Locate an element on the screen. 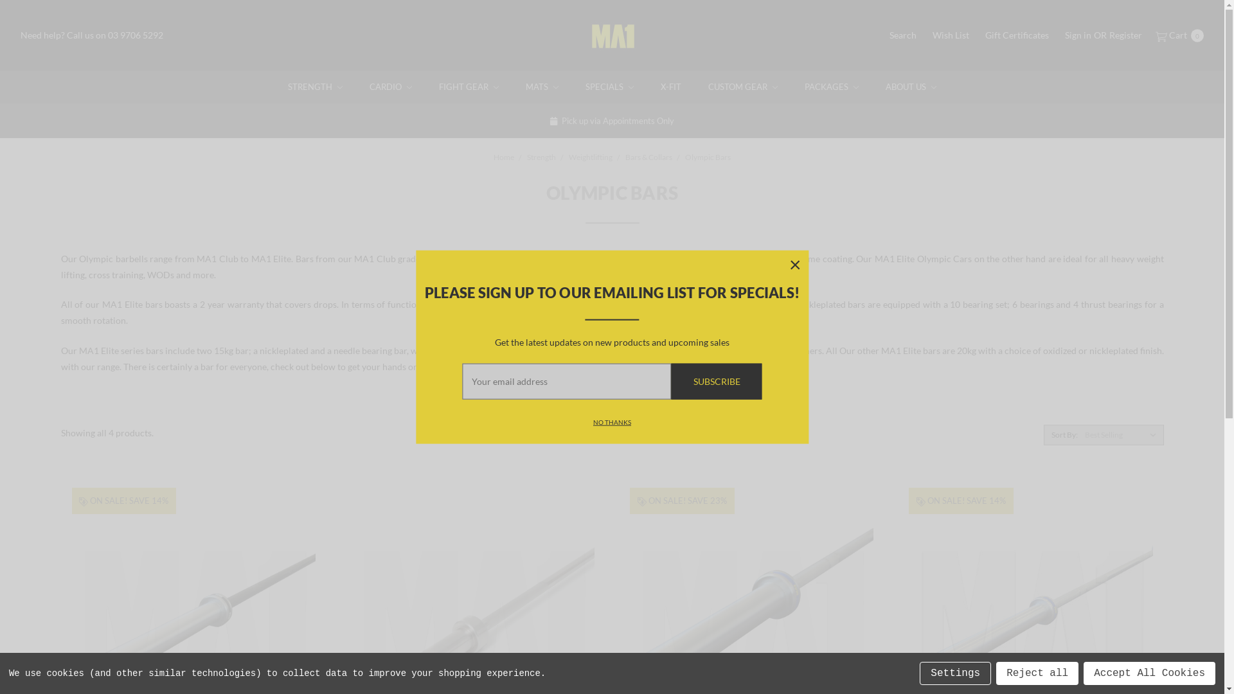 Image resolution: width=1234 pixels, height=694 pixels. Search is located at coordinates (903, 35).